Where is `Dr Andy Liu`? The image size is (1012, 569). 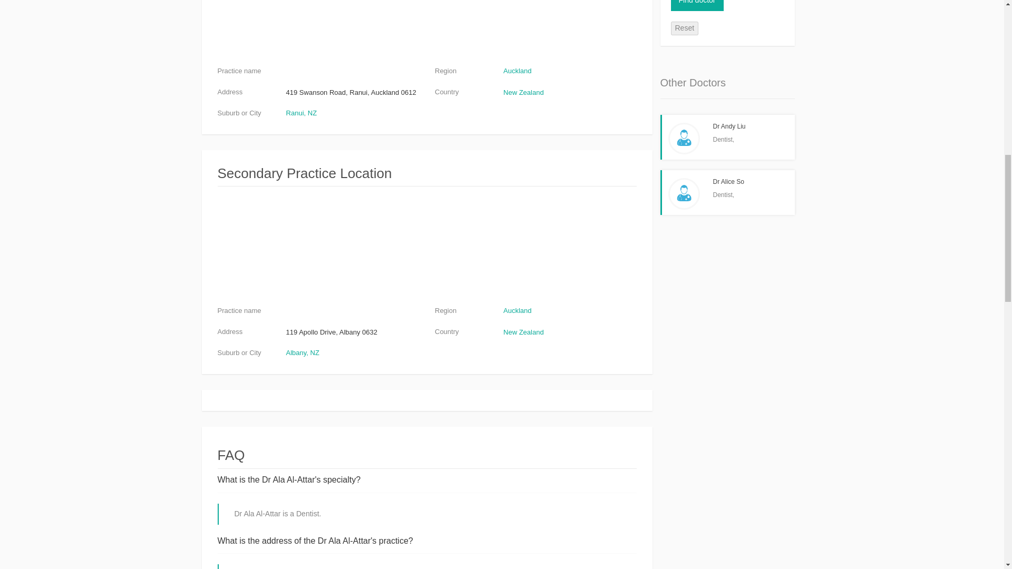
Dr Andy Liu is located at coordinates (728, 126).